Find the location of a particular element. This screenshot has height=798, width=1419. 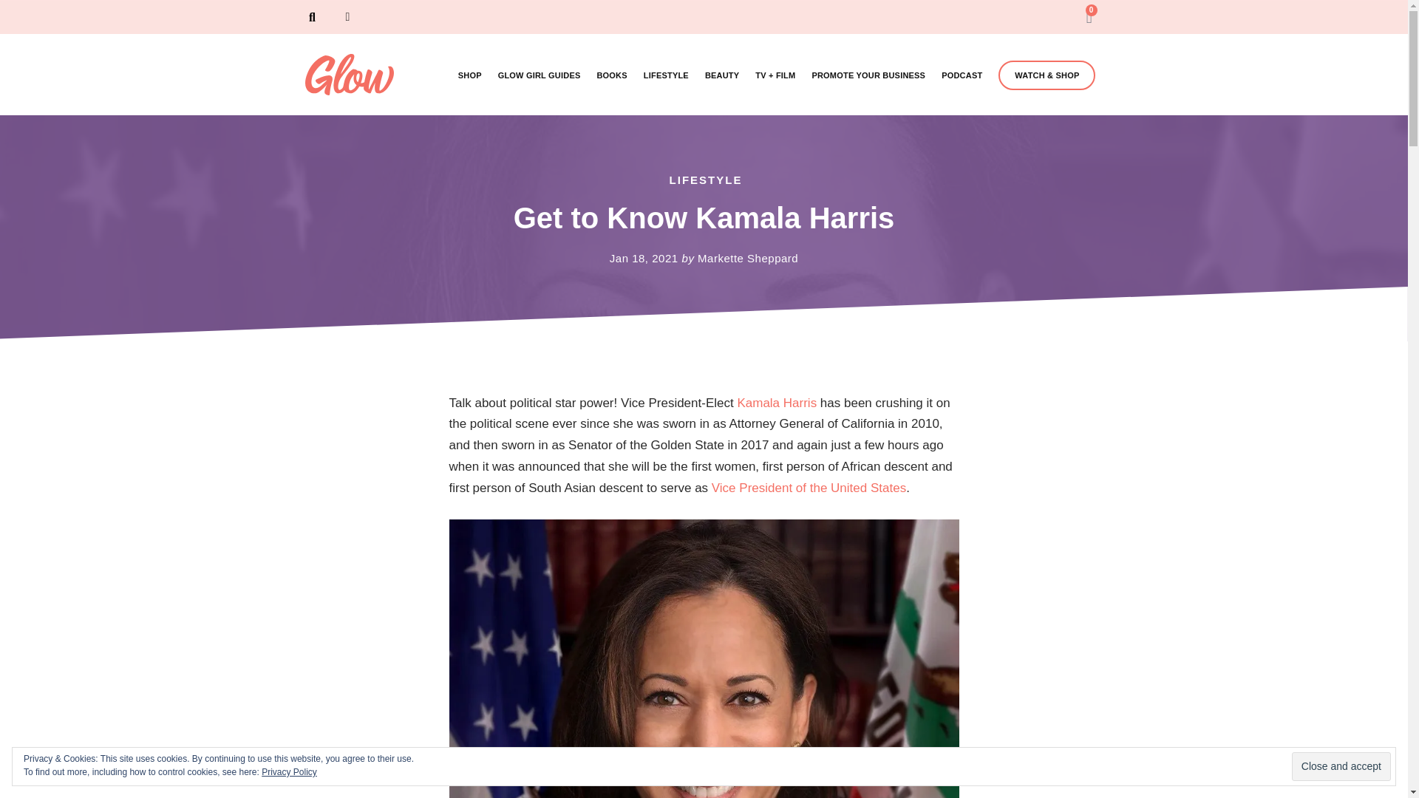

BEAUTY is located at coordinates (722, 75).